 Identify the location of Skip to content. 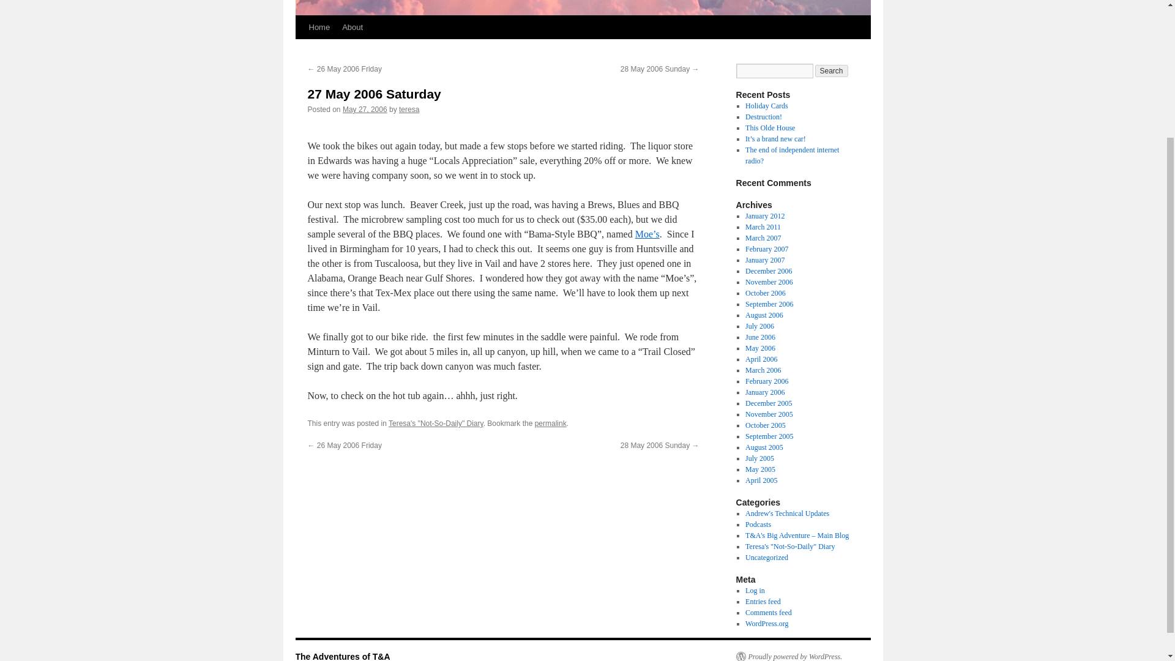
(300, 50).